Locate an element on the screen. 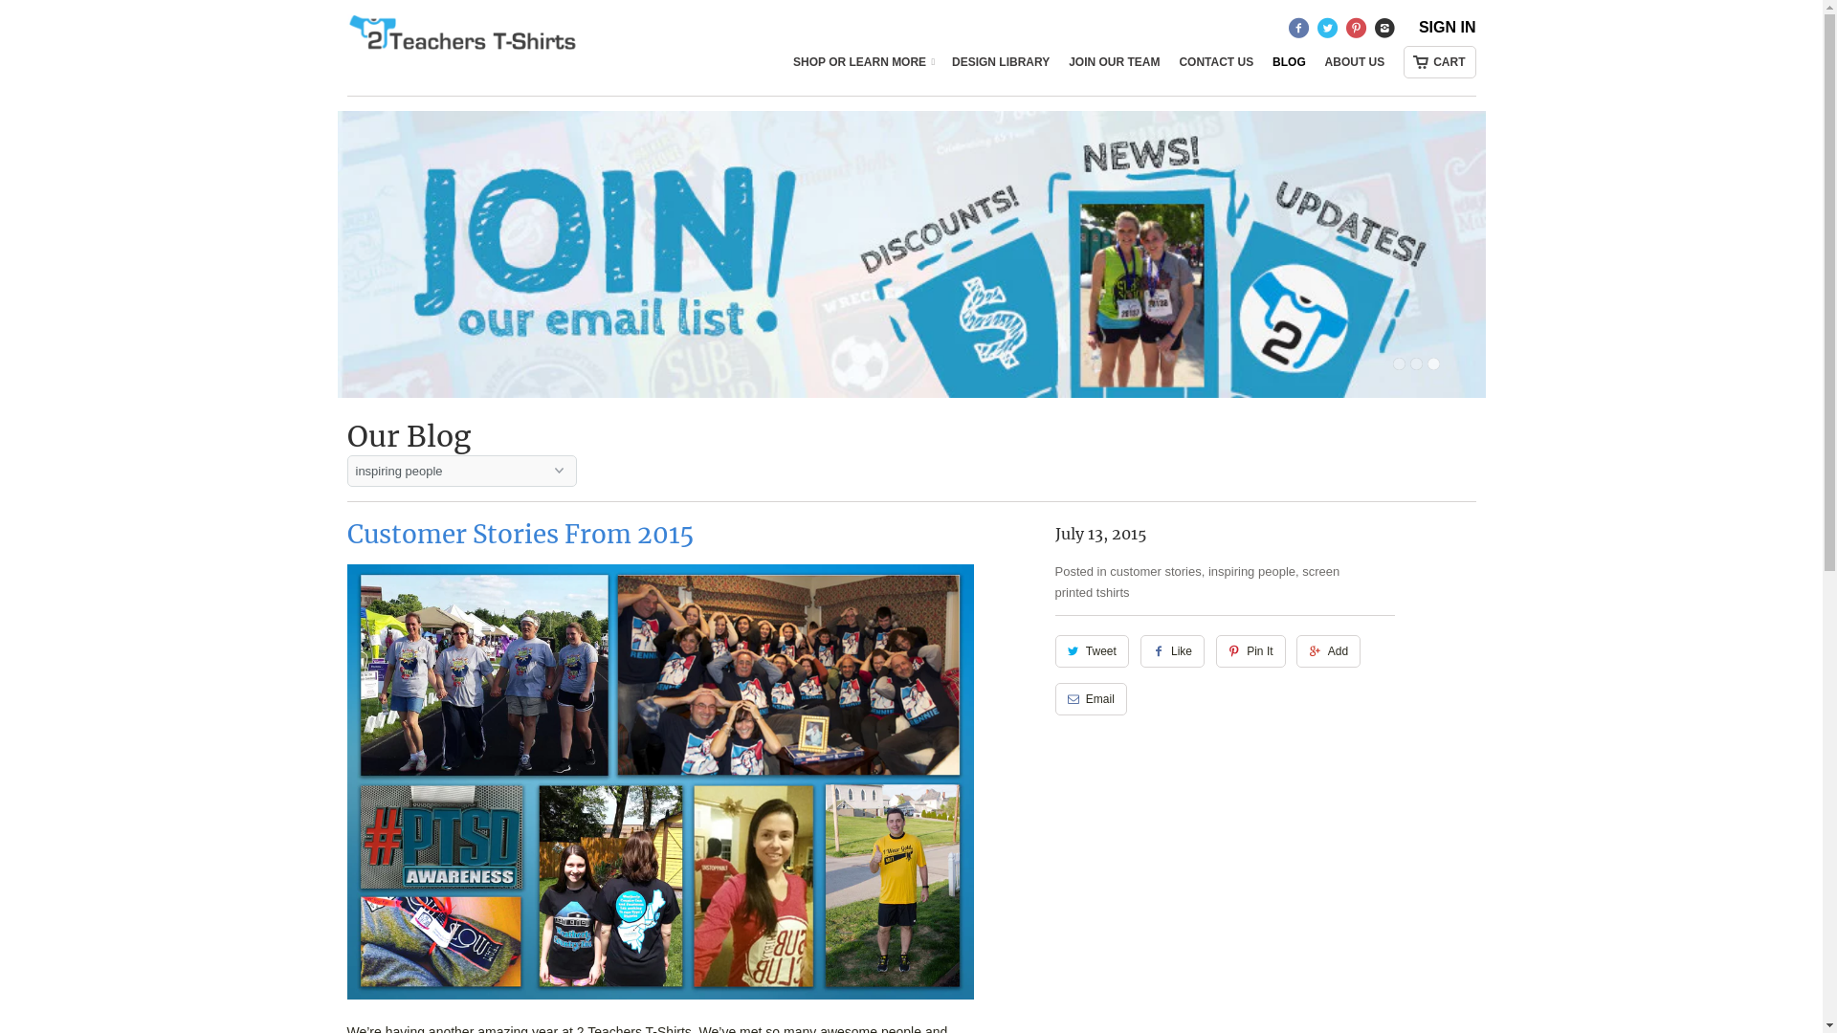 The width and height of the screenshot is (1837, 1033). 2 is located at coordinates (1416, 363).